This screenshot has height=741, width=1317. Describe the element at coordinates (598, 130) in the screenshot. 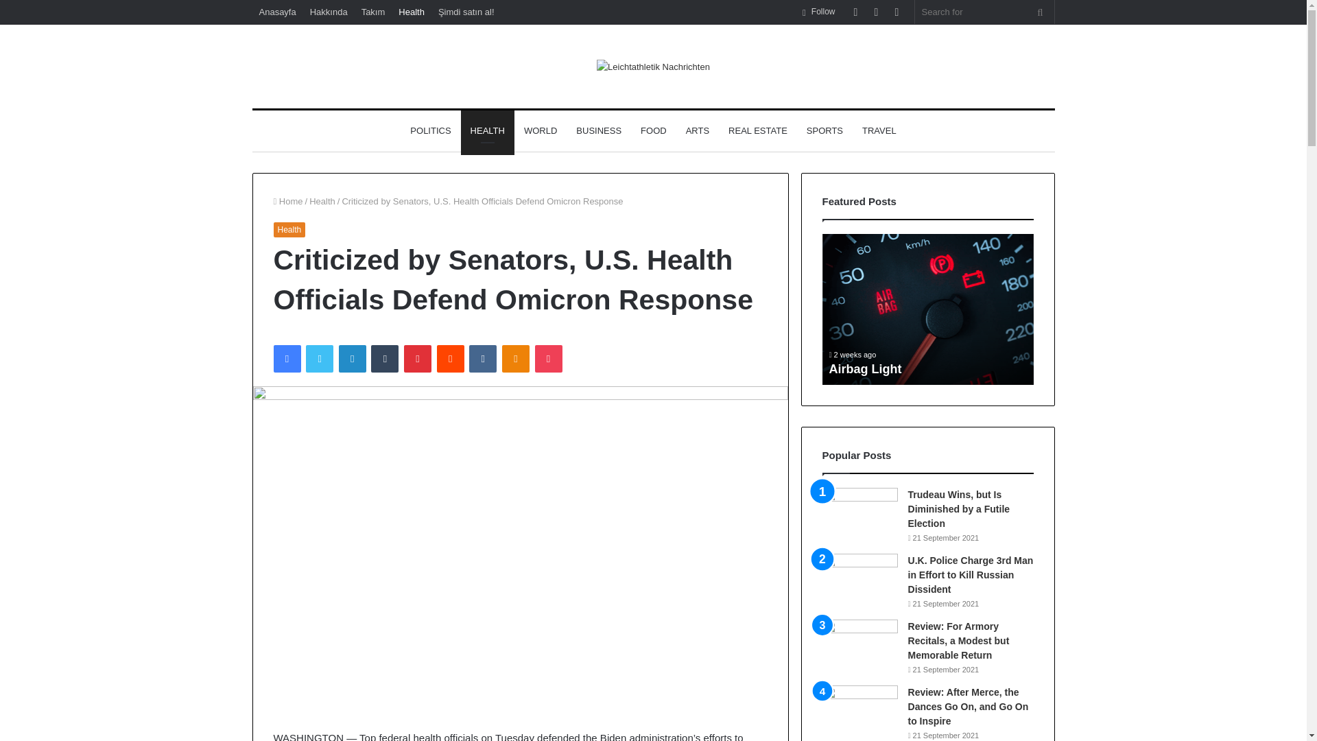

I see `BUSINESS` at that location.